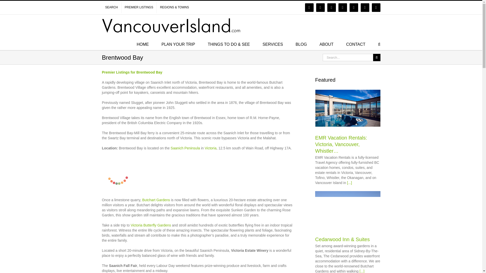 The width and height of the screenshot is (486, 273). Describe the element at coordinates (309, 8) in the screenshot. I see `Facebook` at that location.